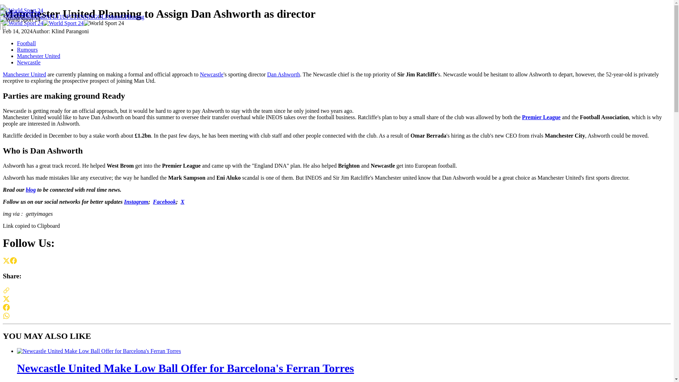  Describe the element at coordinates (24, 74) in the screenshot. I see `Manchester United` at that location.